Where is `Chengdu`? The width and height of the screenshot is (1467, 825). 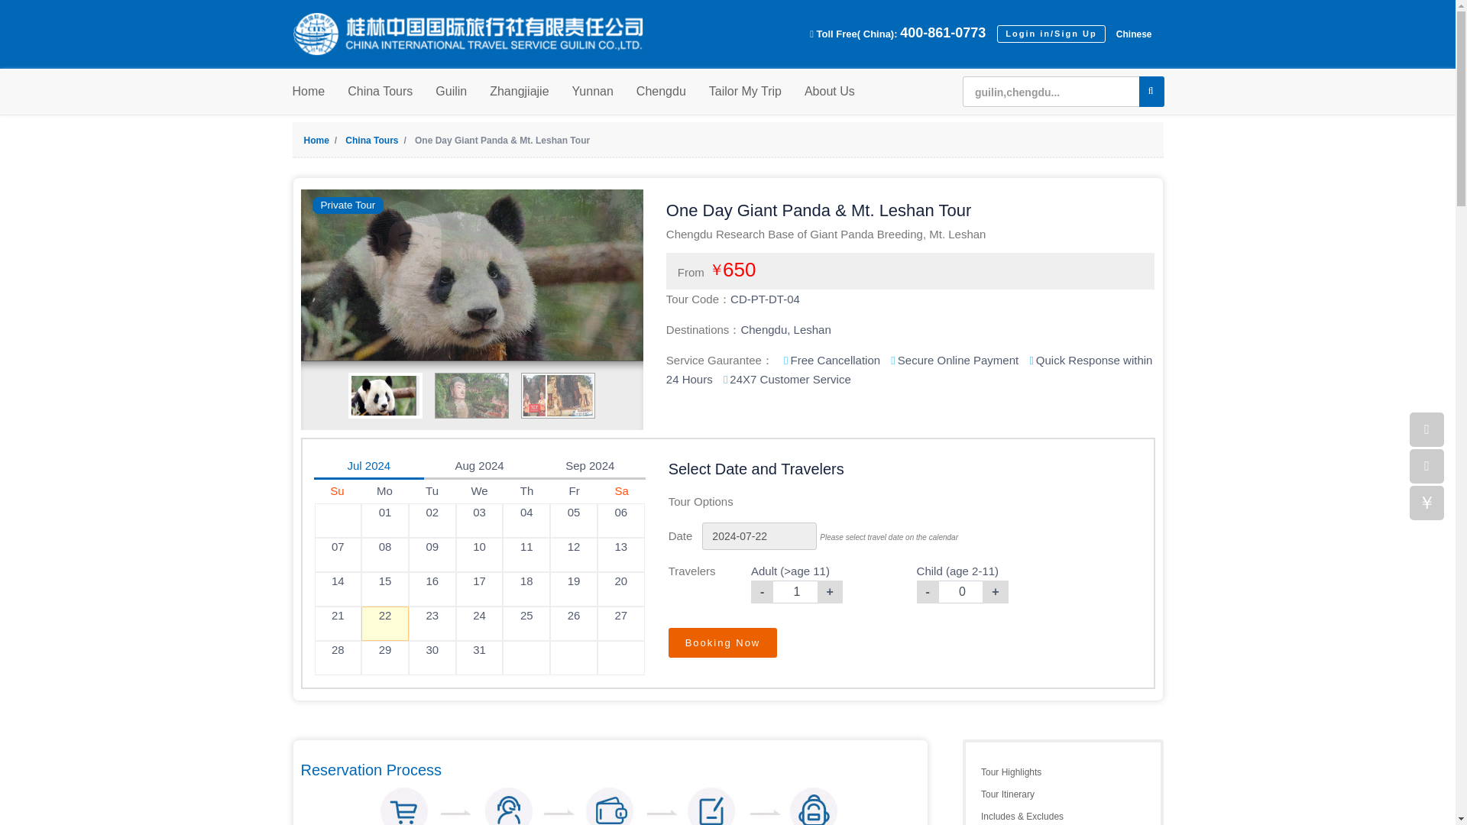
Chengdu is located at coordinates (662, 92).